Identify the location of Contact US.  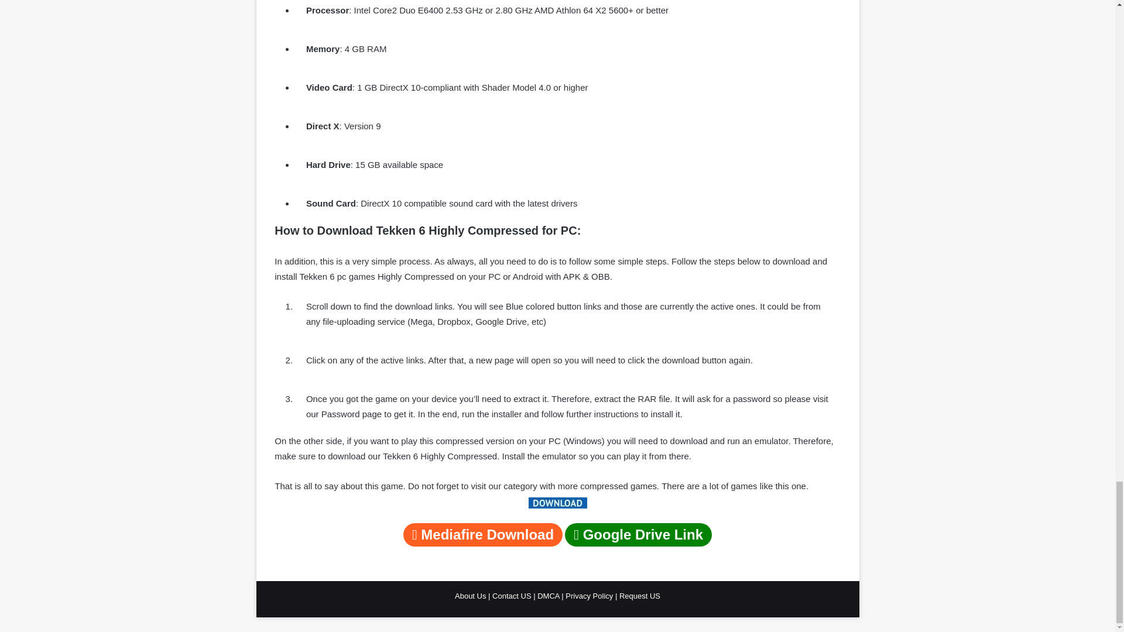
(512, 596).